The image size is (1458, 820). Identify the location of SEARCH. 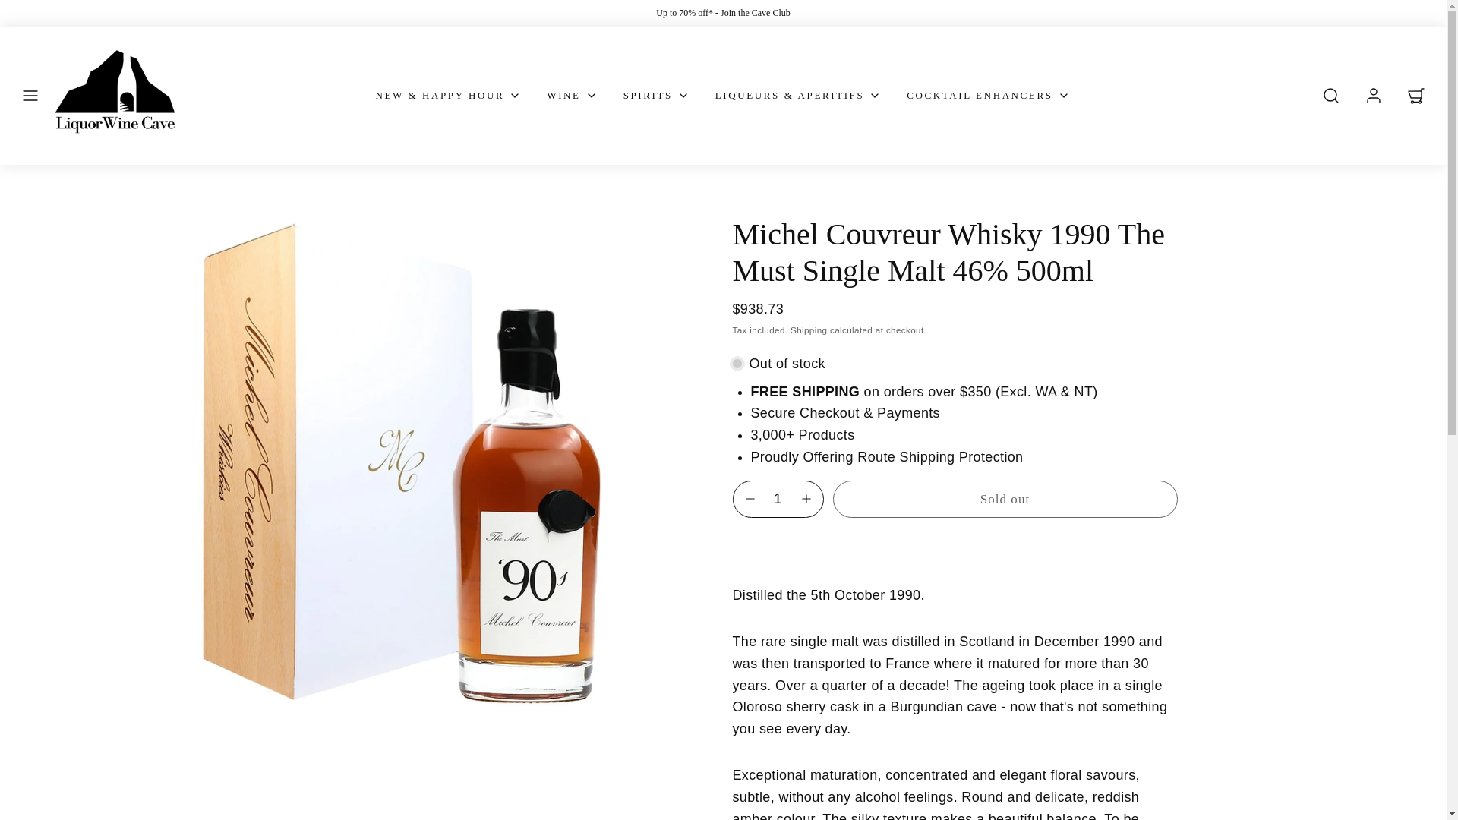
(1331, 96).